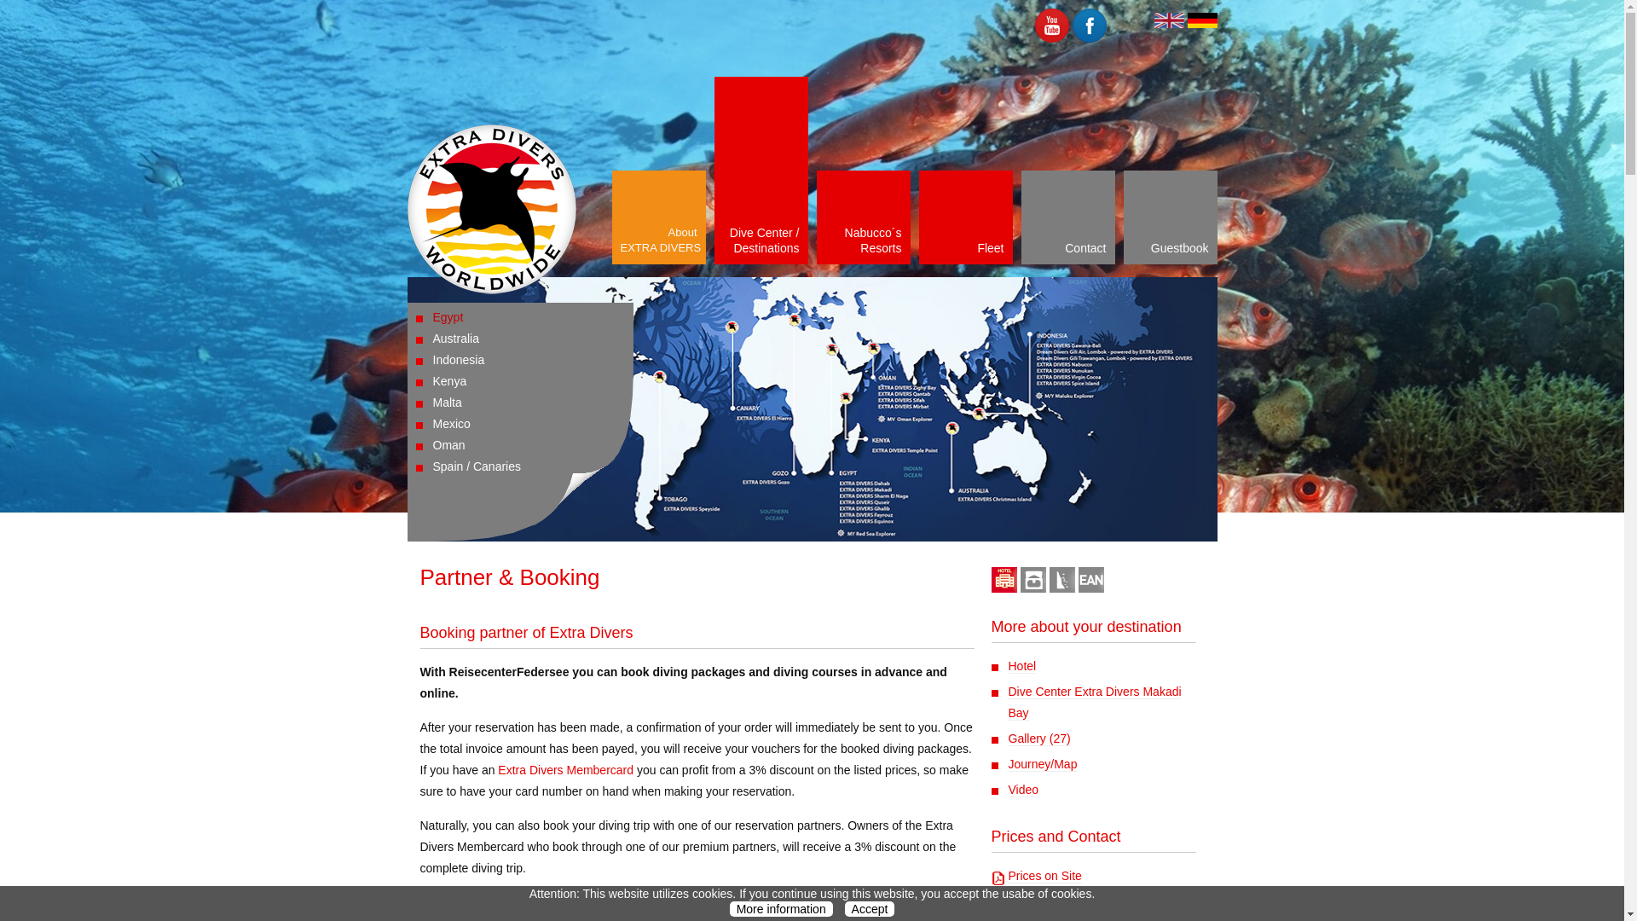  I want to click on Australia, so click(658, 217).